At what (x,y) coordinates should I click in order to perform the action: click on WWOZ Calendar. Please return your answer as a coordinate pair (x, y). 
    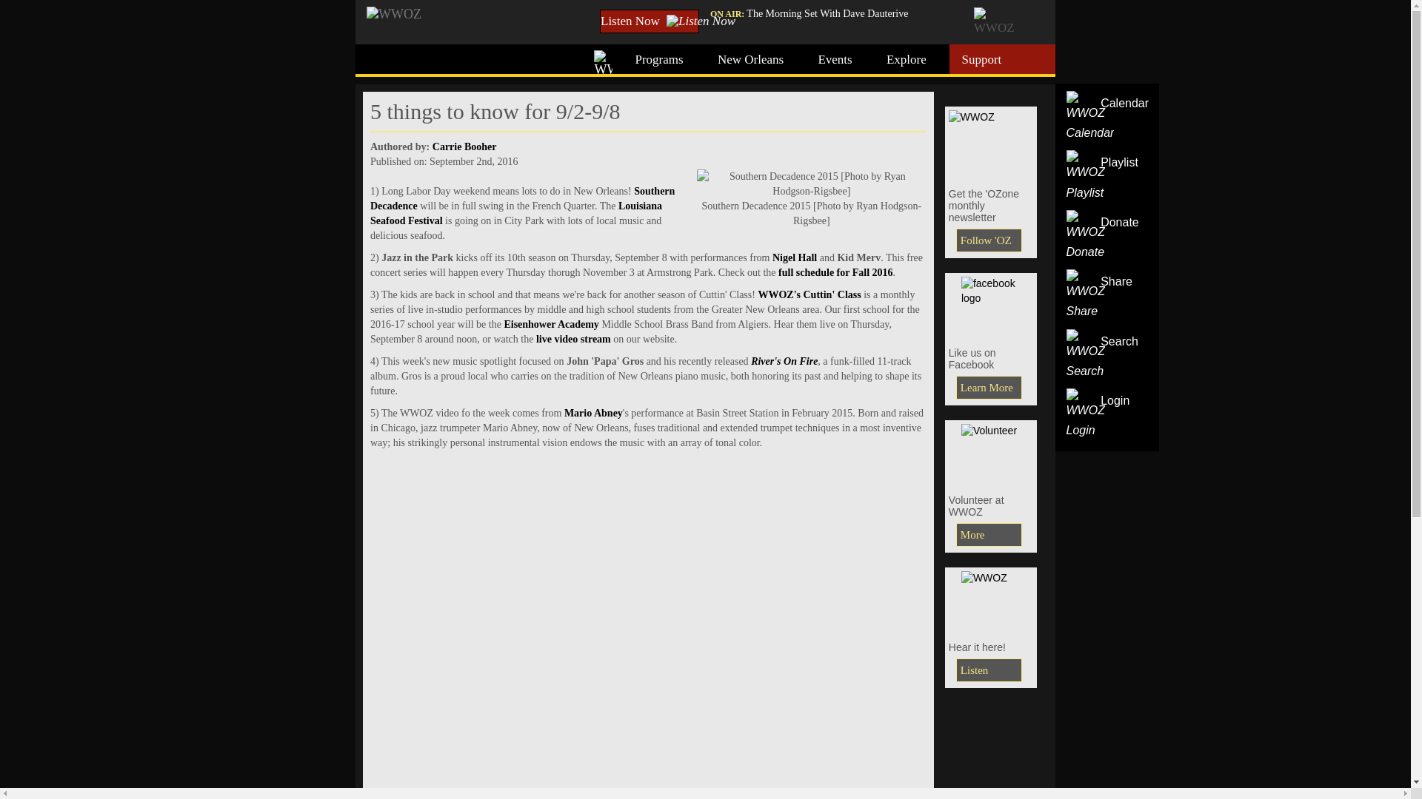
    Looking at the image, I should click on (1090, 117).